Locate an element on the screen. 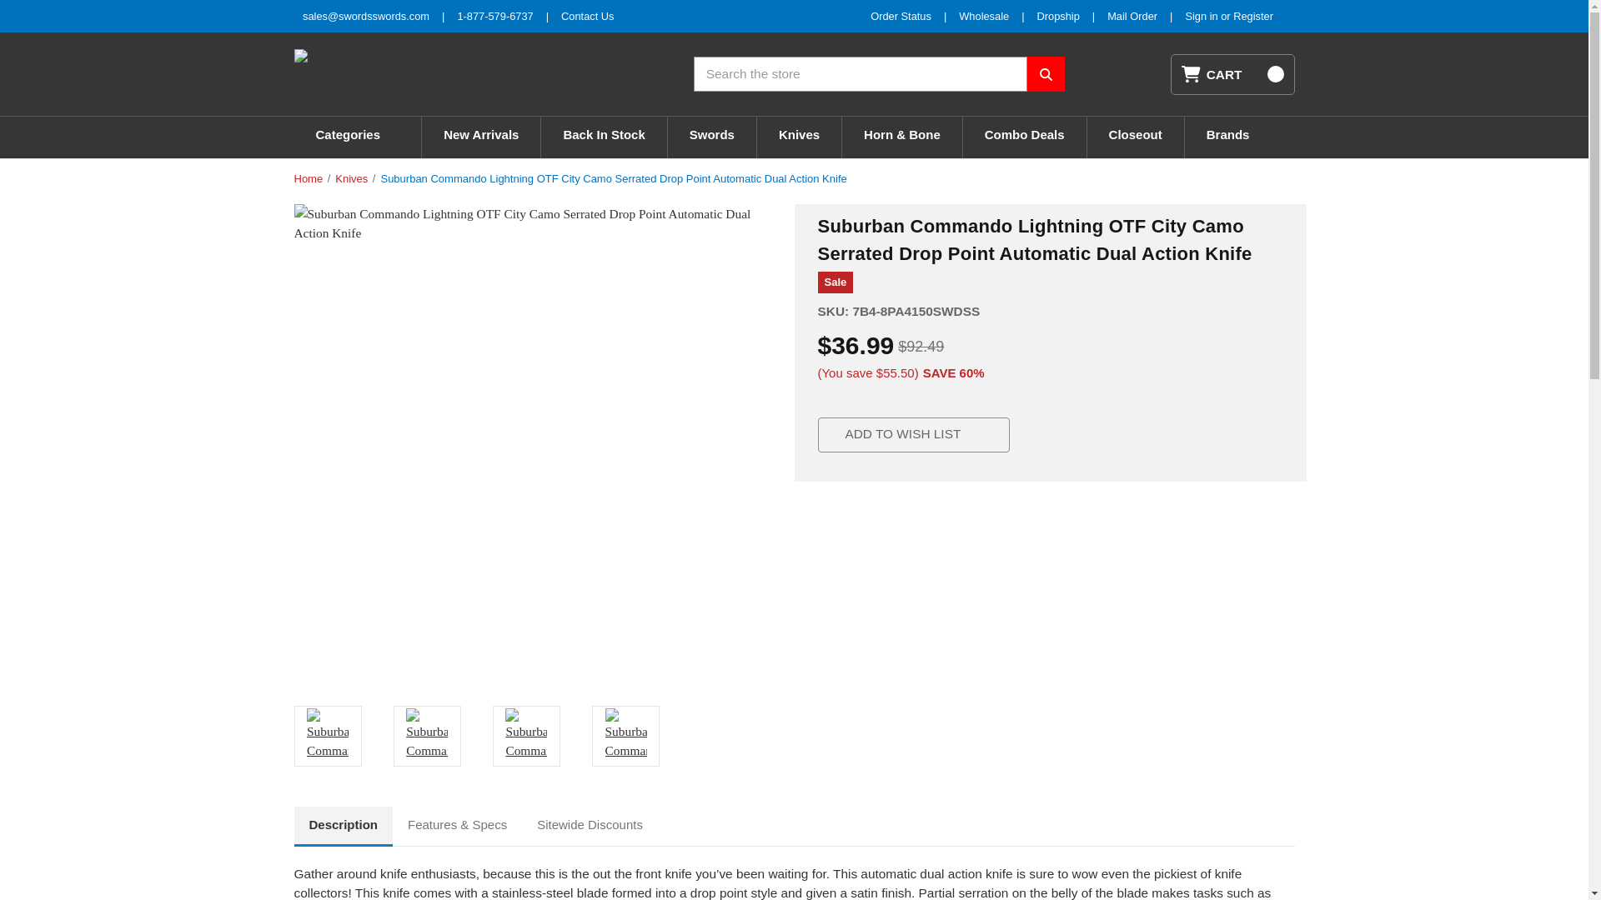 This screenshot has width=1601, height=900. Wholesale Form is located at coordinates (984, 16).